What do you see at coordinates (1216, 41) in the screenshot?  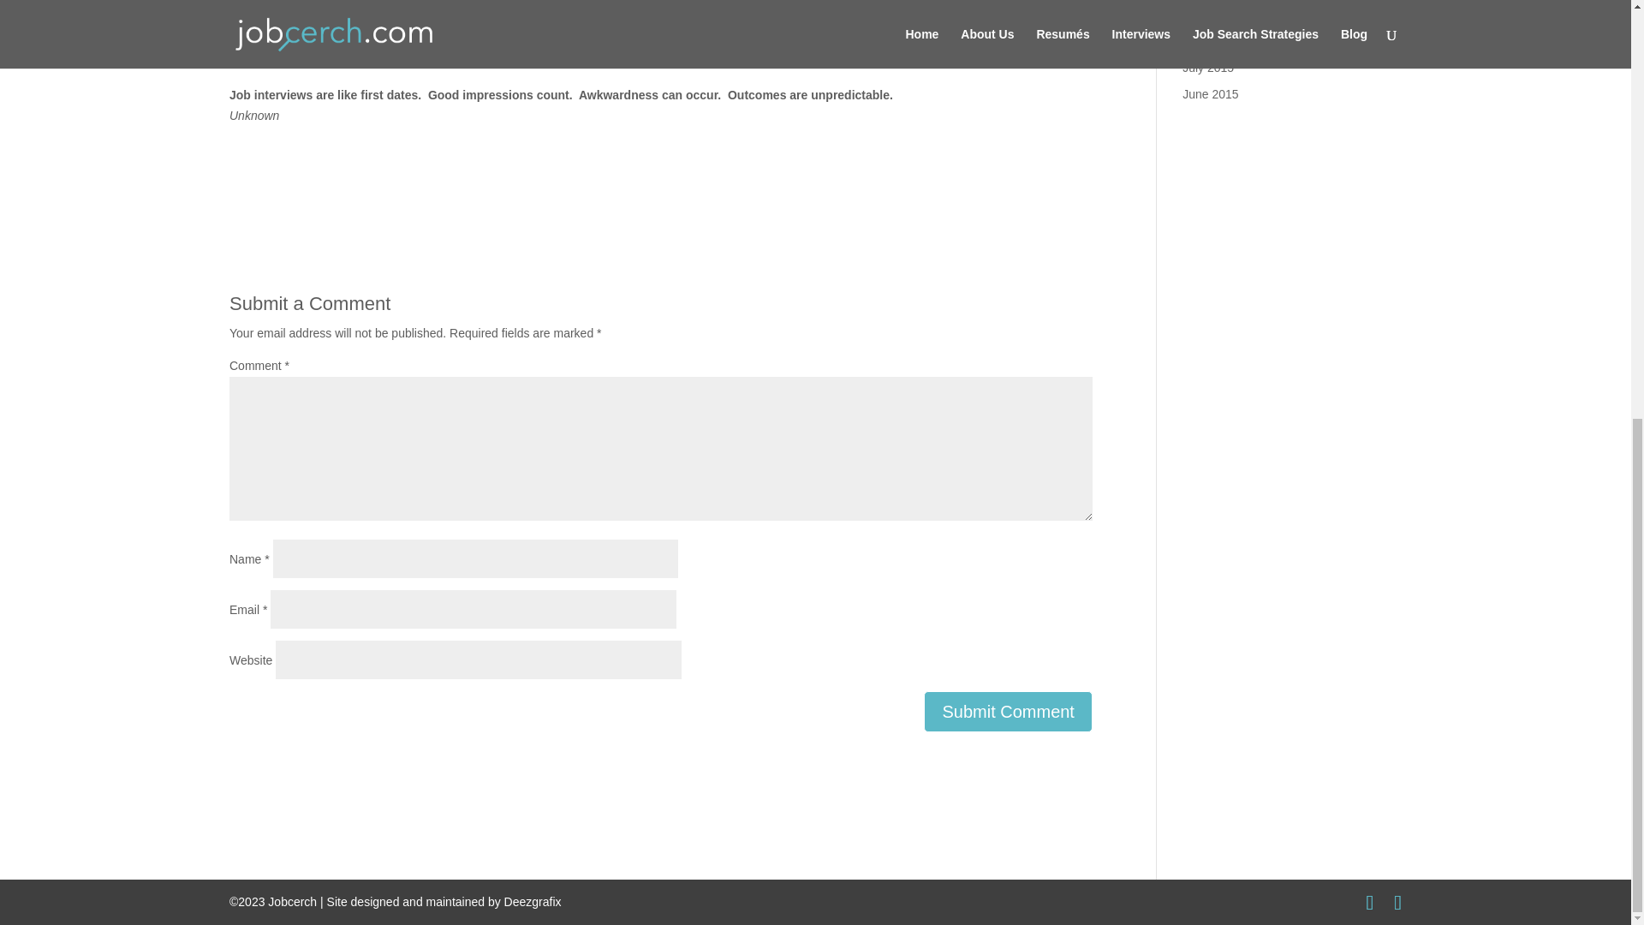 I see `August 2015` at bounding box center [1216, 41].